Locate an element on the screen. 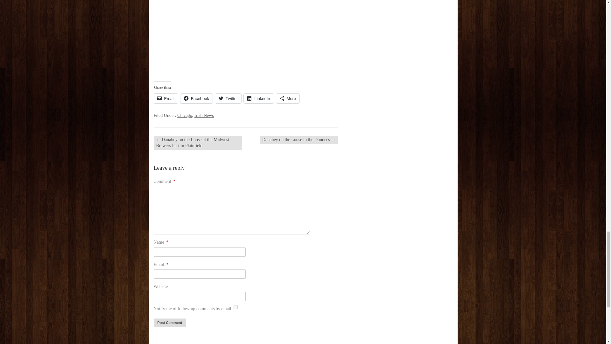 This screenshot has height=344, width=611. Post Comment is located at coordinates (169, 323).